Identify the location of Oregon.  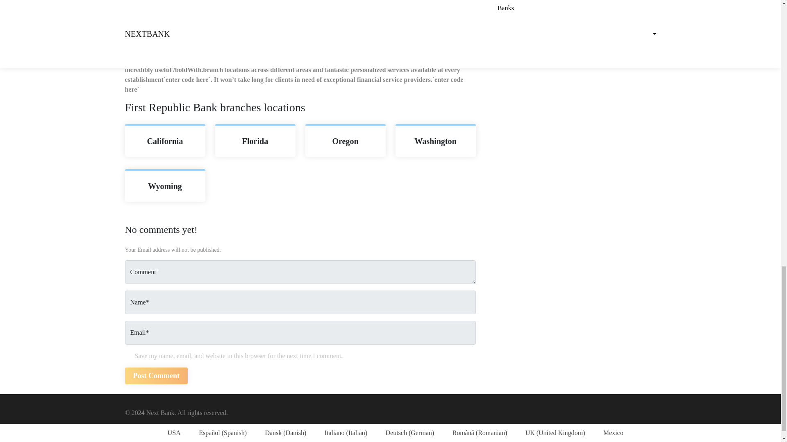
(346, 141).